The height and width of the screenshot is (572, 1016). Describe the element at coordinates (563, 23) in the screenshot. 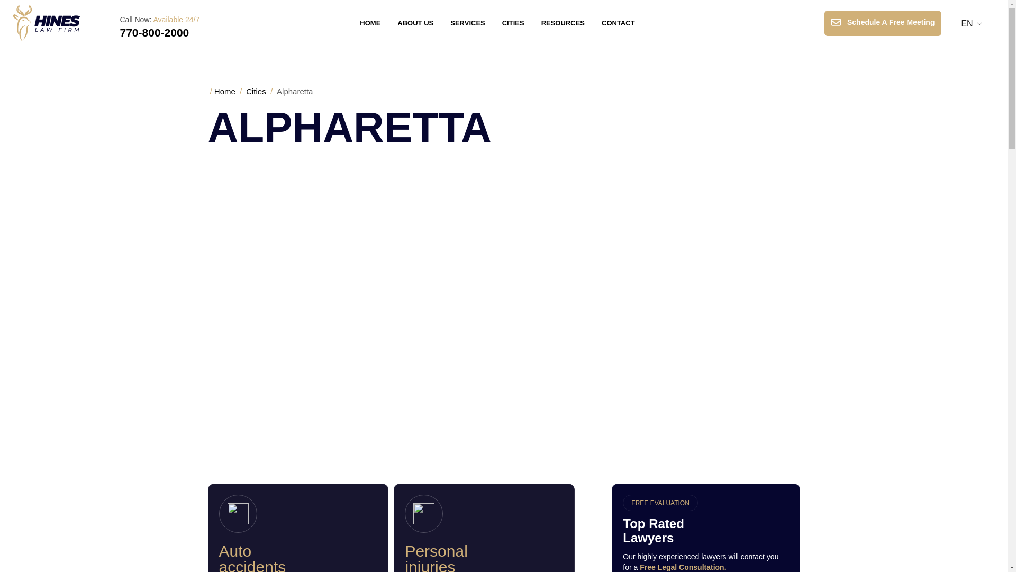

I see `RESOURCES` at that location.